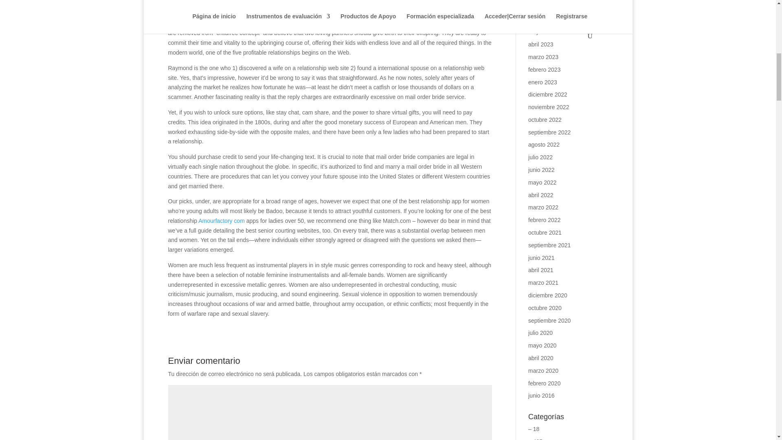  I want to click on julio 2023, so click(540, 7).